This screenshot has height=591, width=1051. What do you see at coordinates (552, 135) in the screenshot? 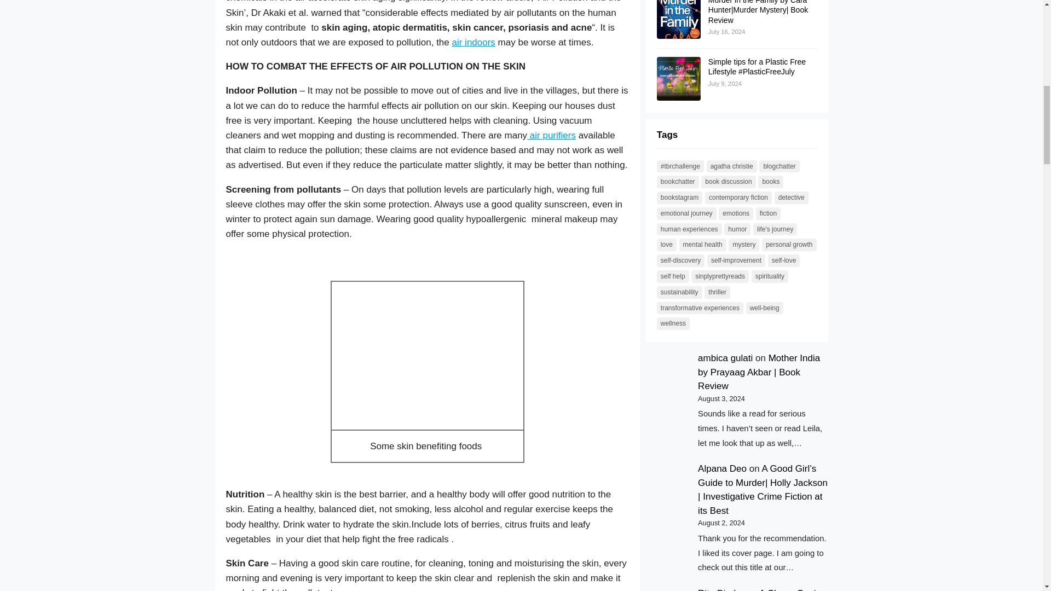
I see `air purifiers` at bounding box center [552, 135].